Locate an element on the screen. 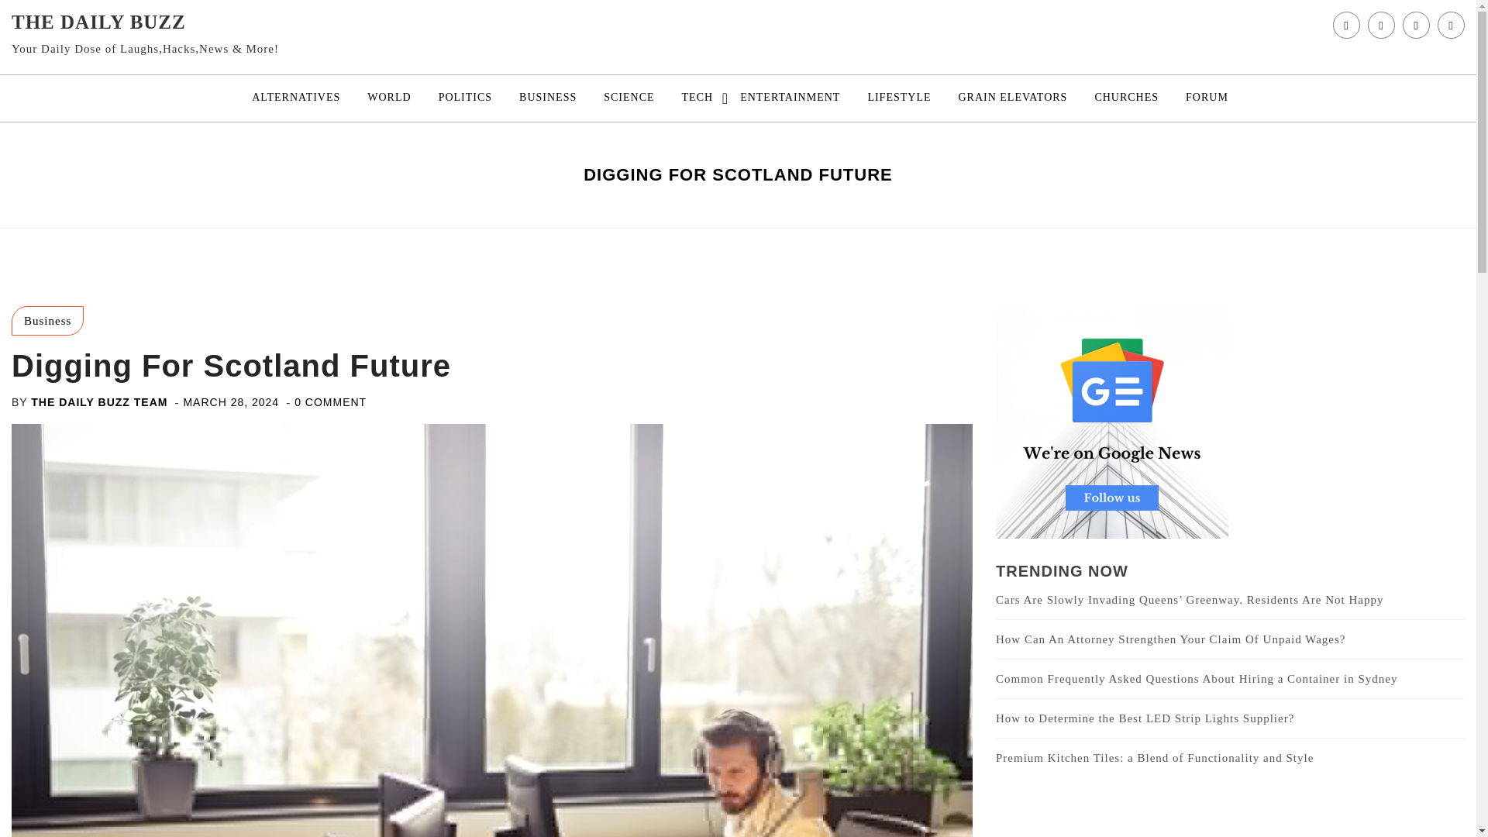  ALTERNATIVES is located at coordinates (295, 98).